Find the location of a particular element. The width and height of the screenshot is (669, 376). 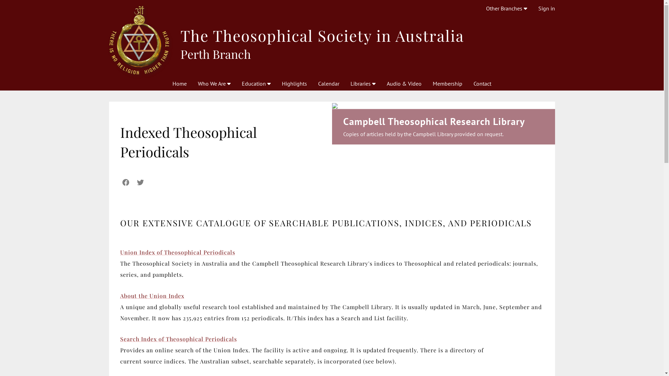

Education is located at coordinates (256, 84).